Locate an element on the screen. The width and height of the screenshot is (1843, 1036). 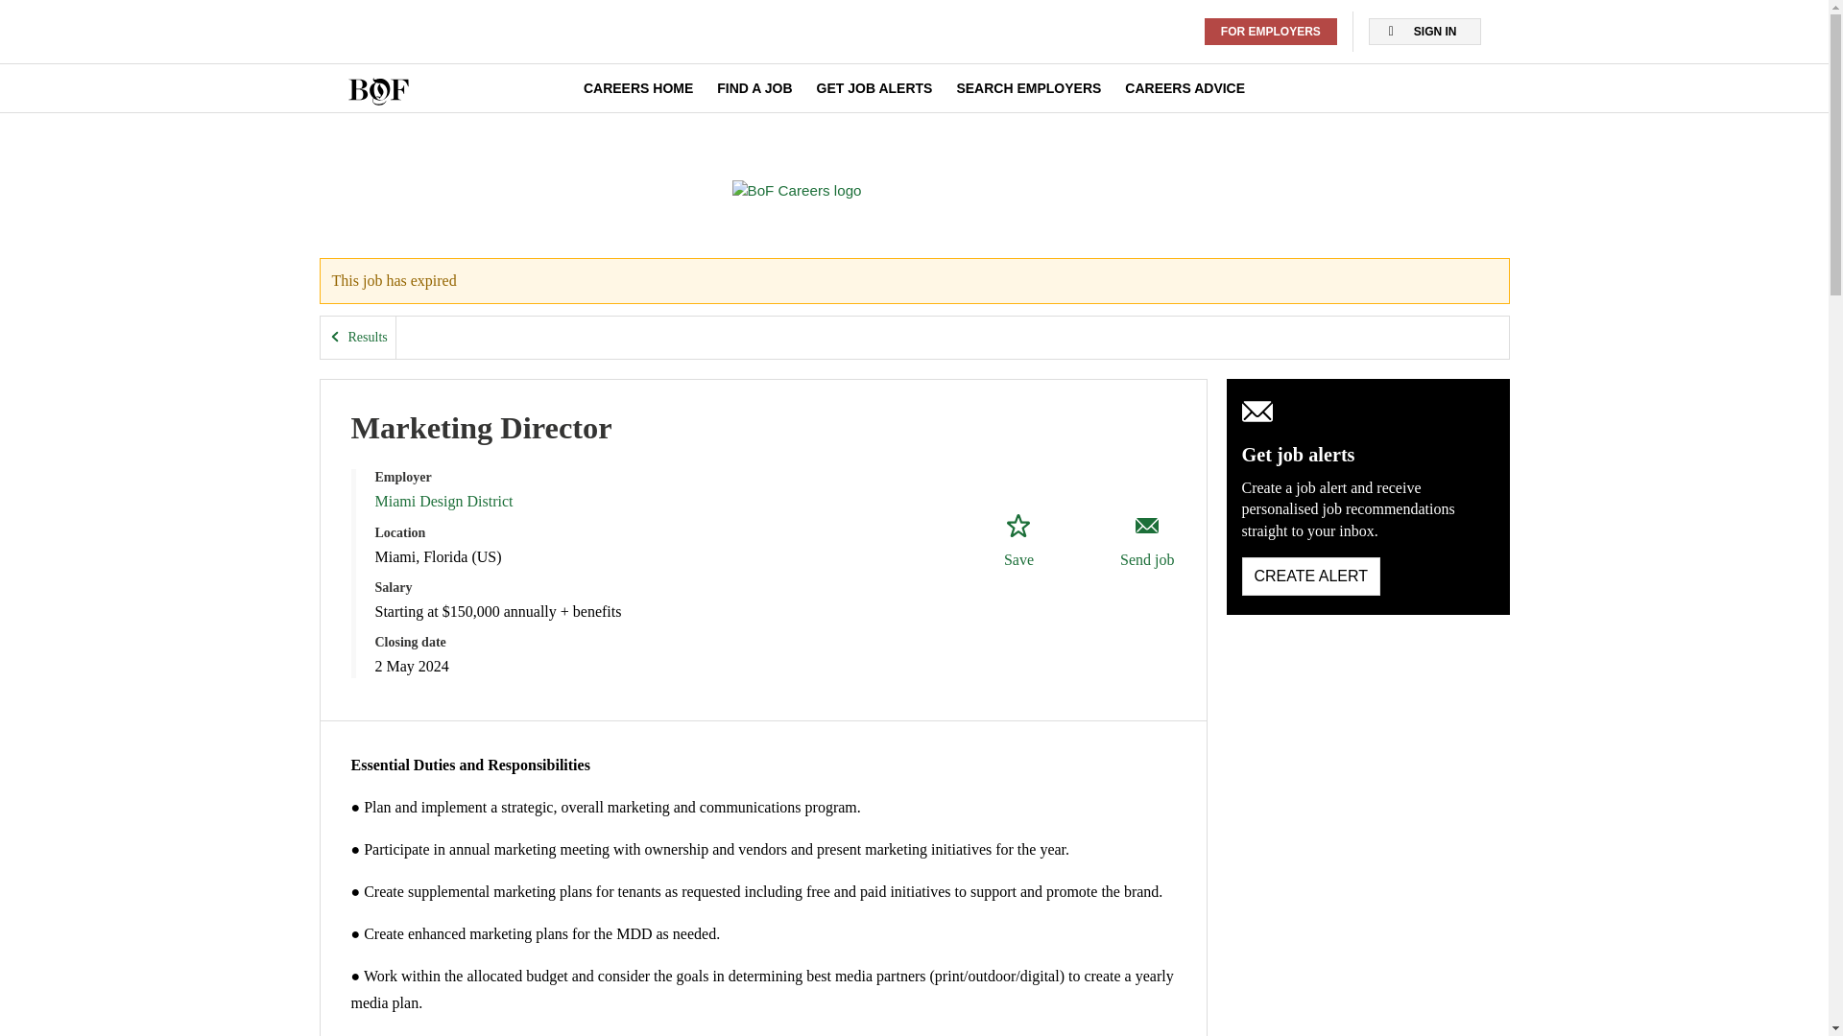
BoF Careers is located at coordinates (796, 190).